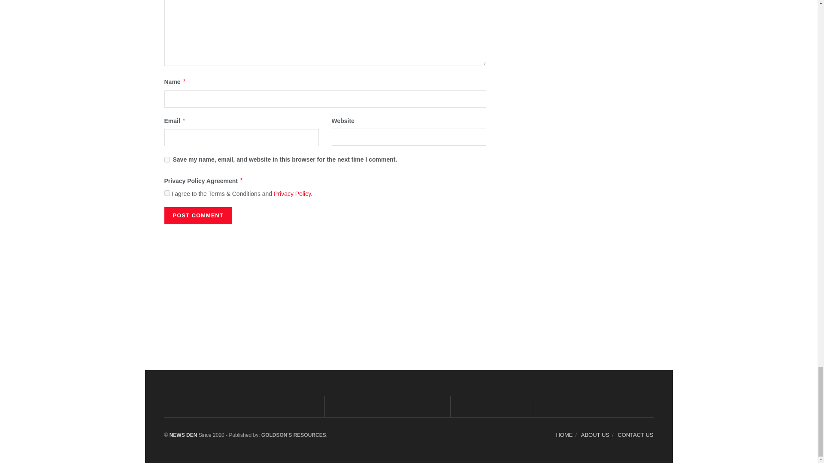 This screenshot has height=463, width=824. Describe the element at coordinates (197, 215) in the screenshot. I see `Post Comment` at that location.